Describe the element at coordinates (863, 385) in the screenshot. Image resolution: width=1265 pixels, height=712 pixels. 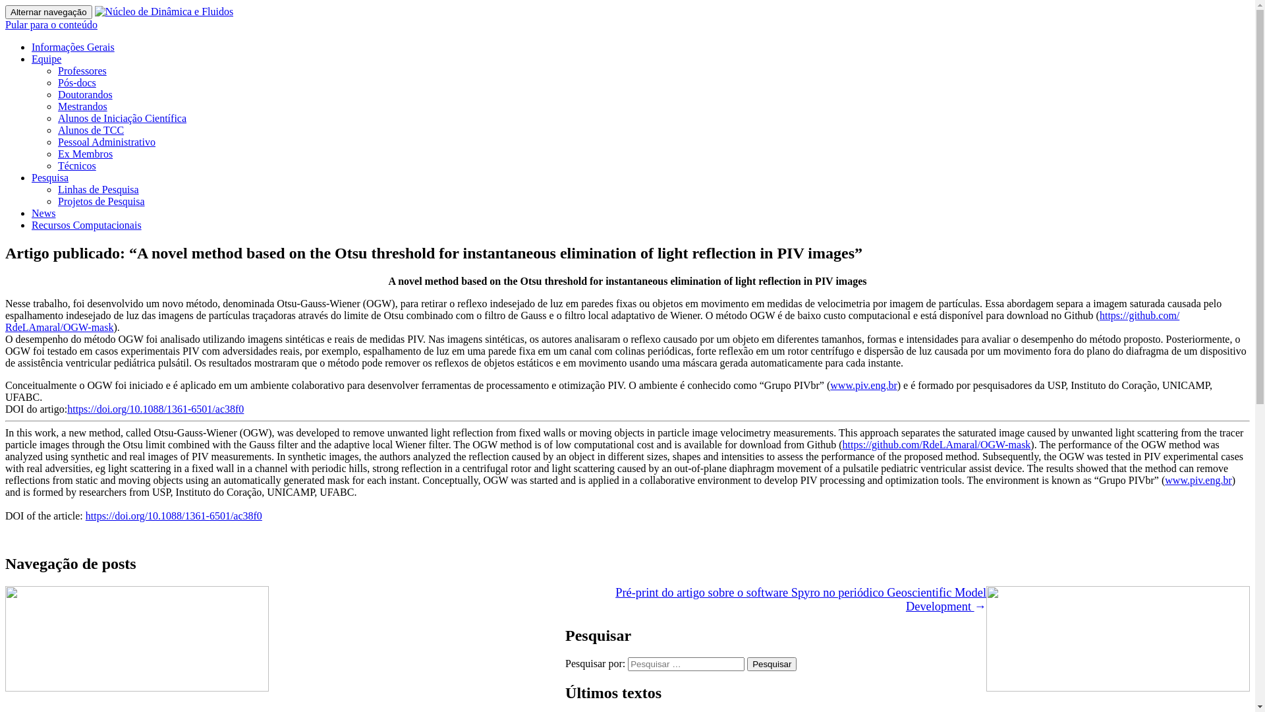
I see `www.piv.eng.br` at that location.